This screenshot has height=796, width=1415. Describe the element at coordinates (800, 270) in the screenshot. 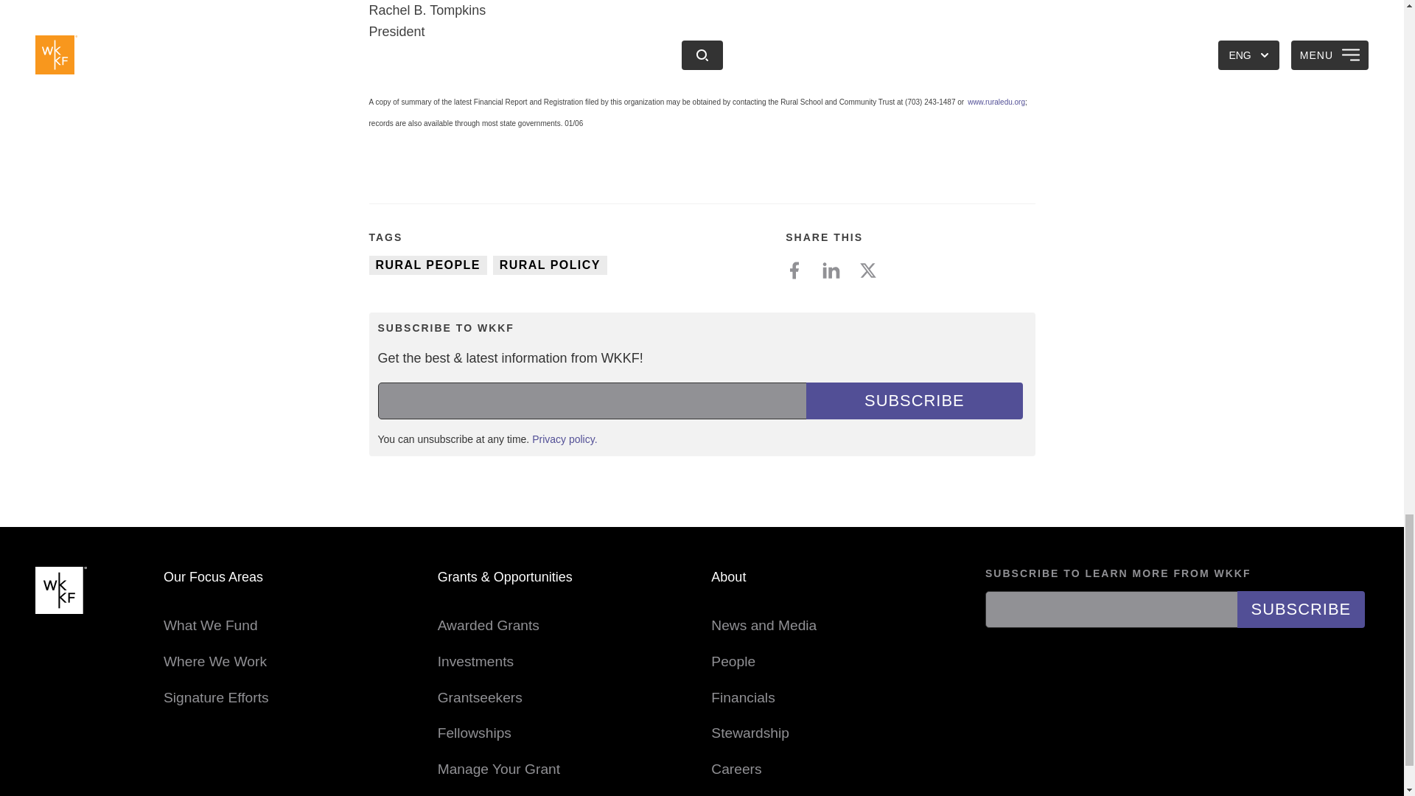

I see `Share on Facebook` at that location.